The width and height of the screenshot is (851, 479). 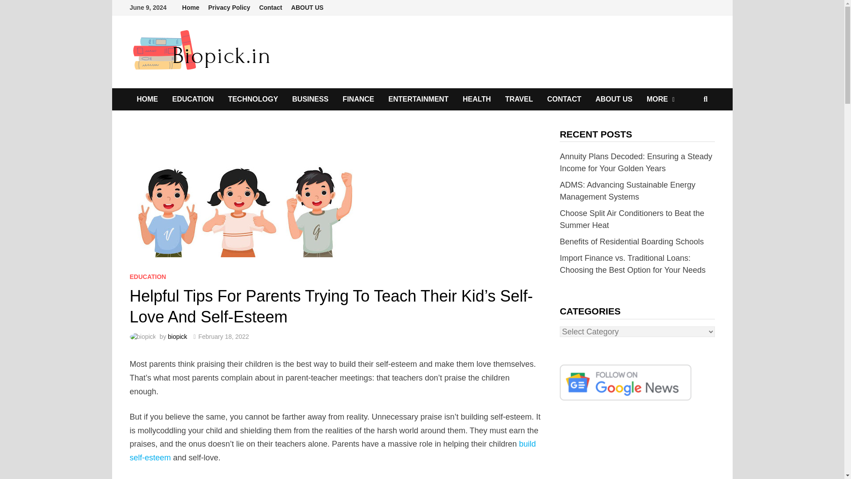 I want to click on FINANCE, so click(x=358, y=99).